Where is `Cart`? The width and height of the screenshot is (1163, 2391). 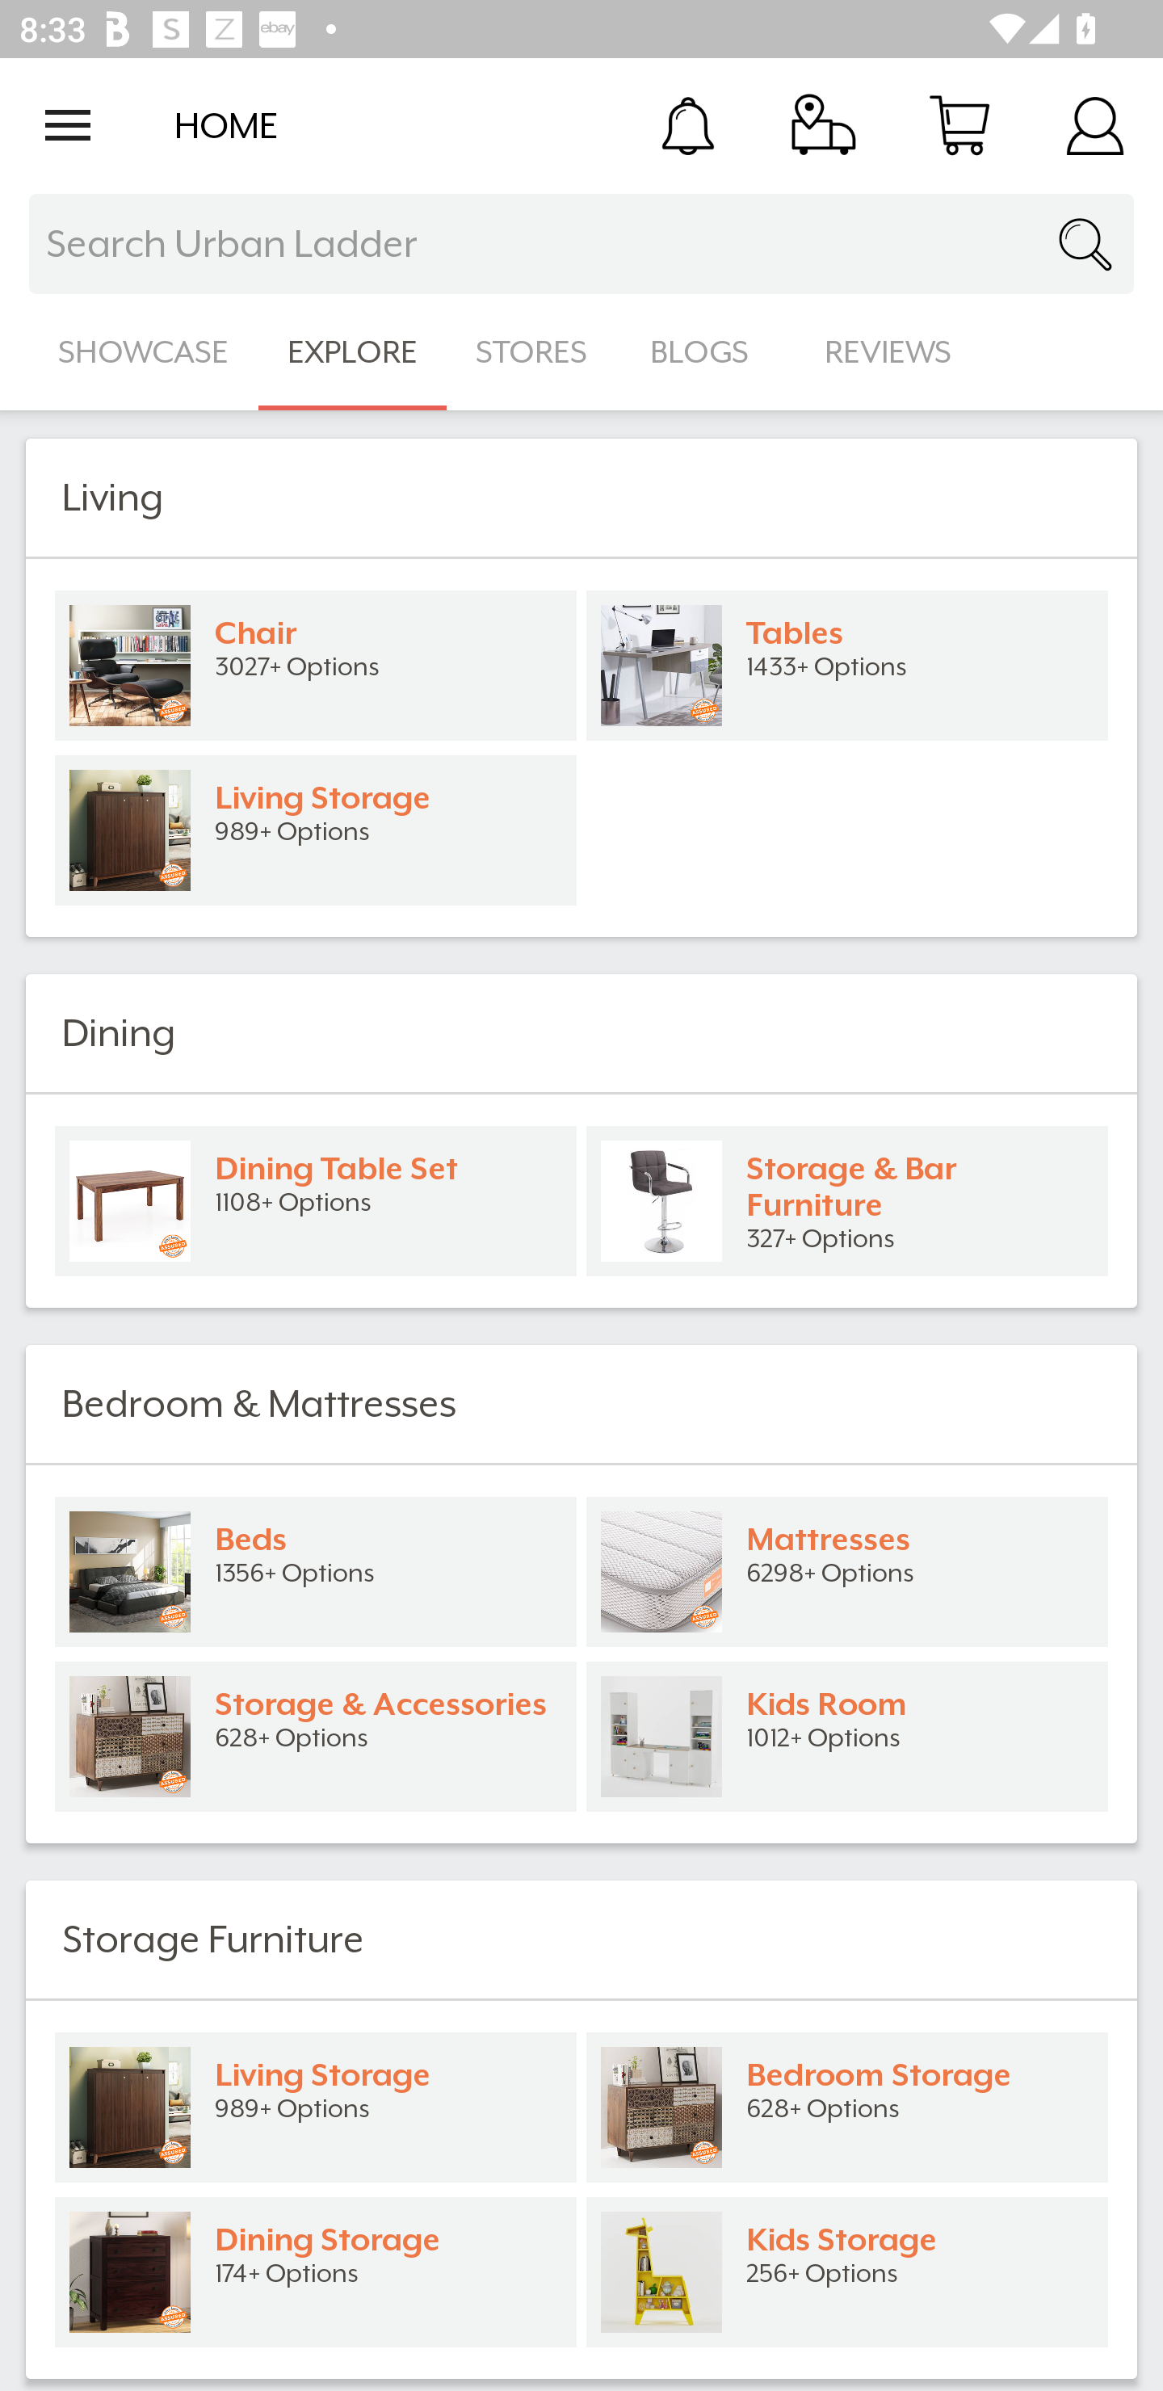
Cart is located at coordinates (959, 124).